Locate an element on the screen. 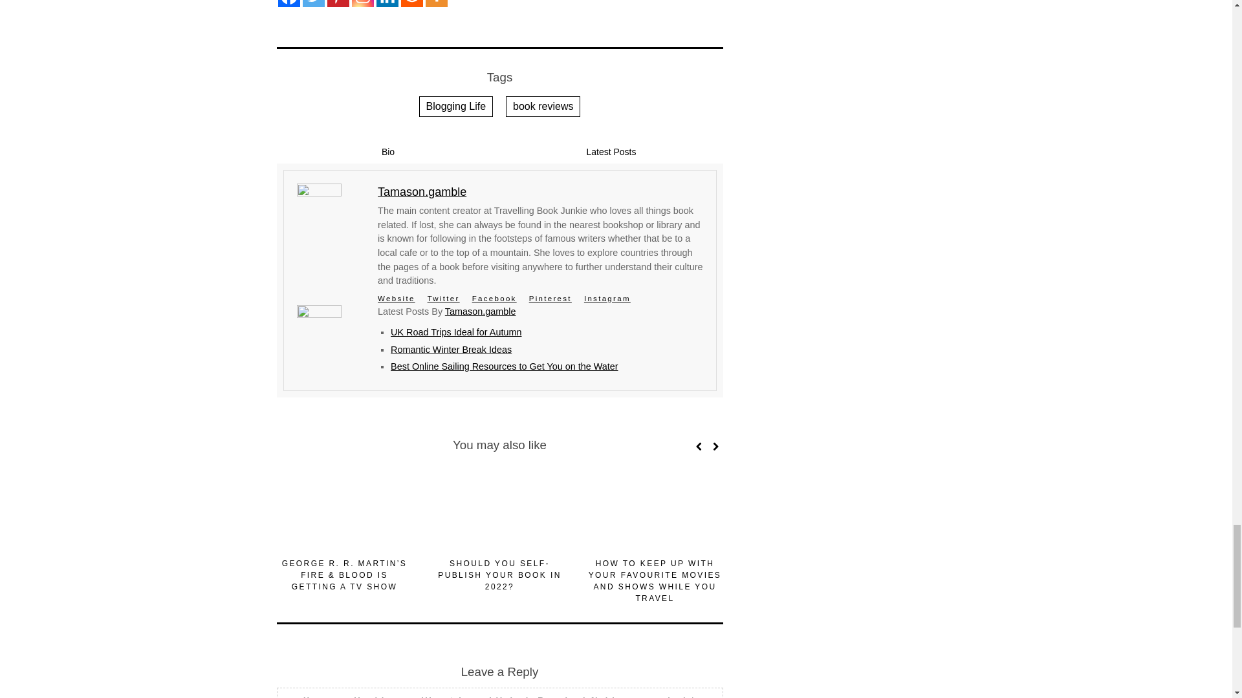 Image resolution: width=1242 pixels, height=698 pixels. More is located at coordinates (436, 3).